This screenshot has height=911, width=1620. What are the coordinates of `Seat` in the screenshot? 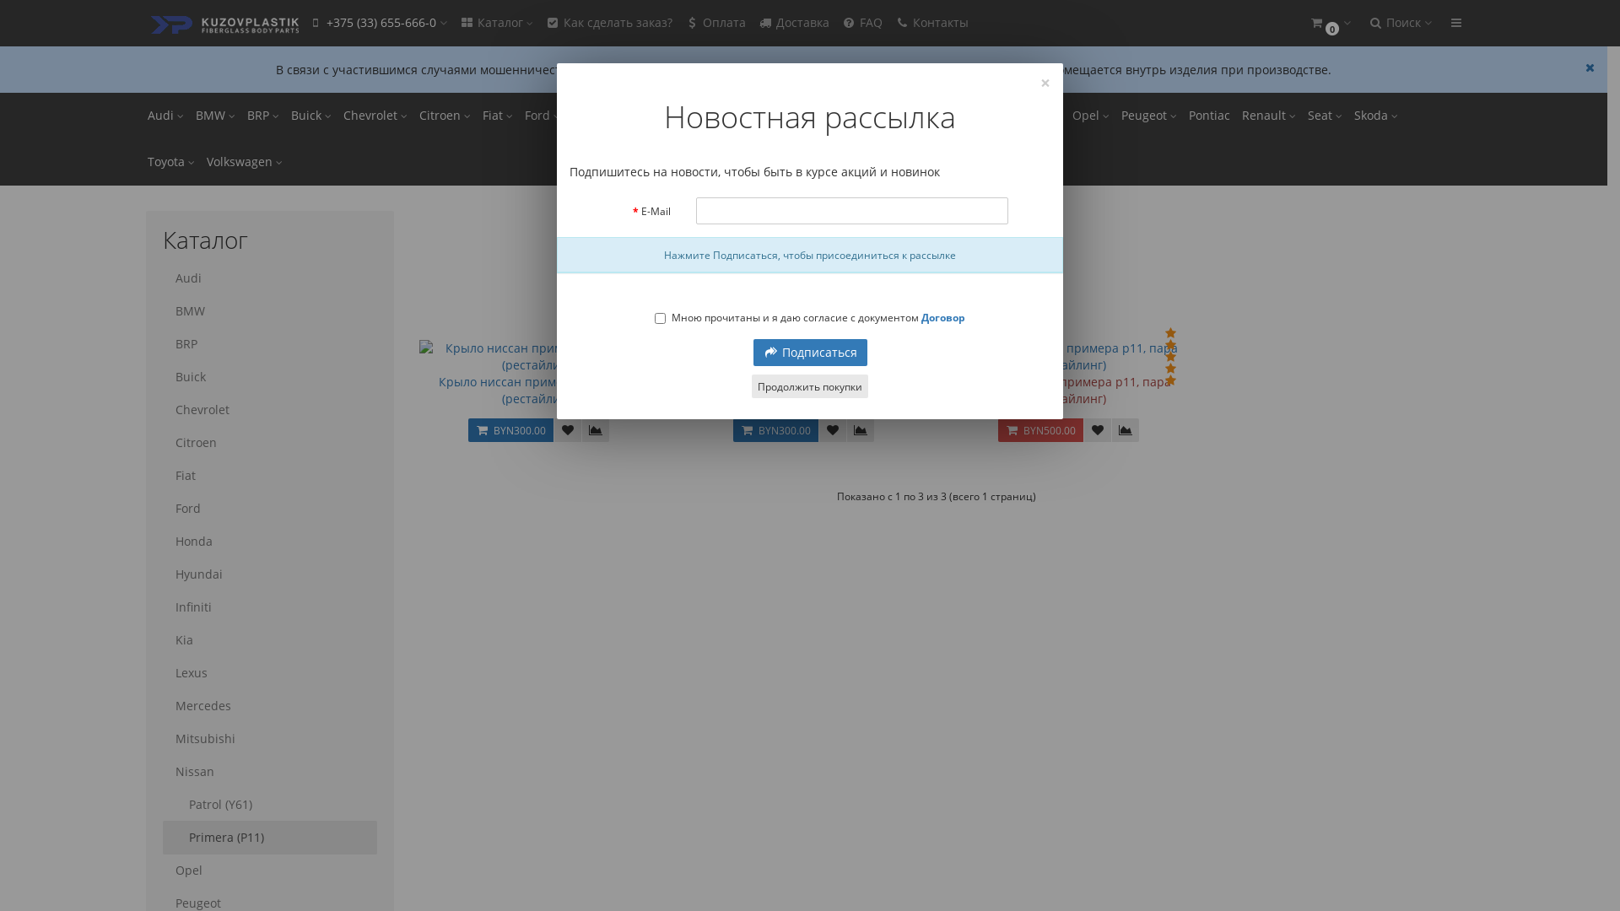 It's located at (1325, 116).